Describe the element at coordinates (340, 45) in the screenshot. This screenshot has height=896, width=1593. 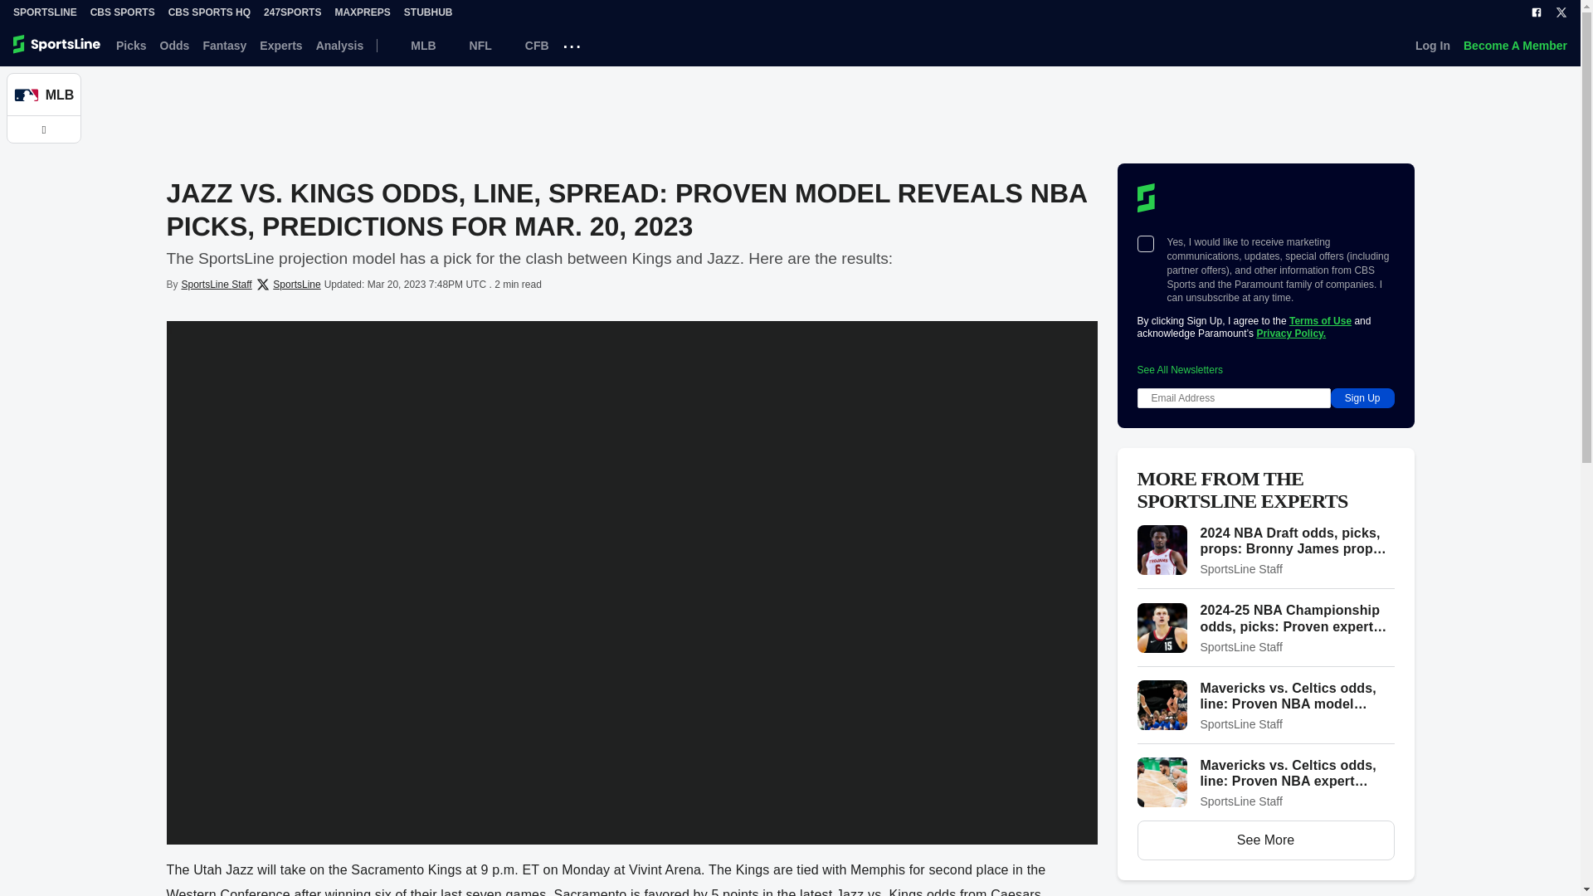
I see `Analysis` at that location.